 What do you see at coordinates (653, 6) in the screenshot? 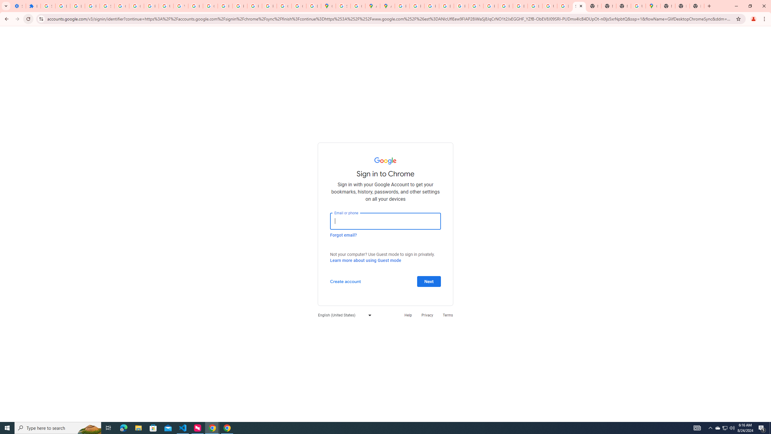
I see `Google Maps` at bounding box center [653, 6].